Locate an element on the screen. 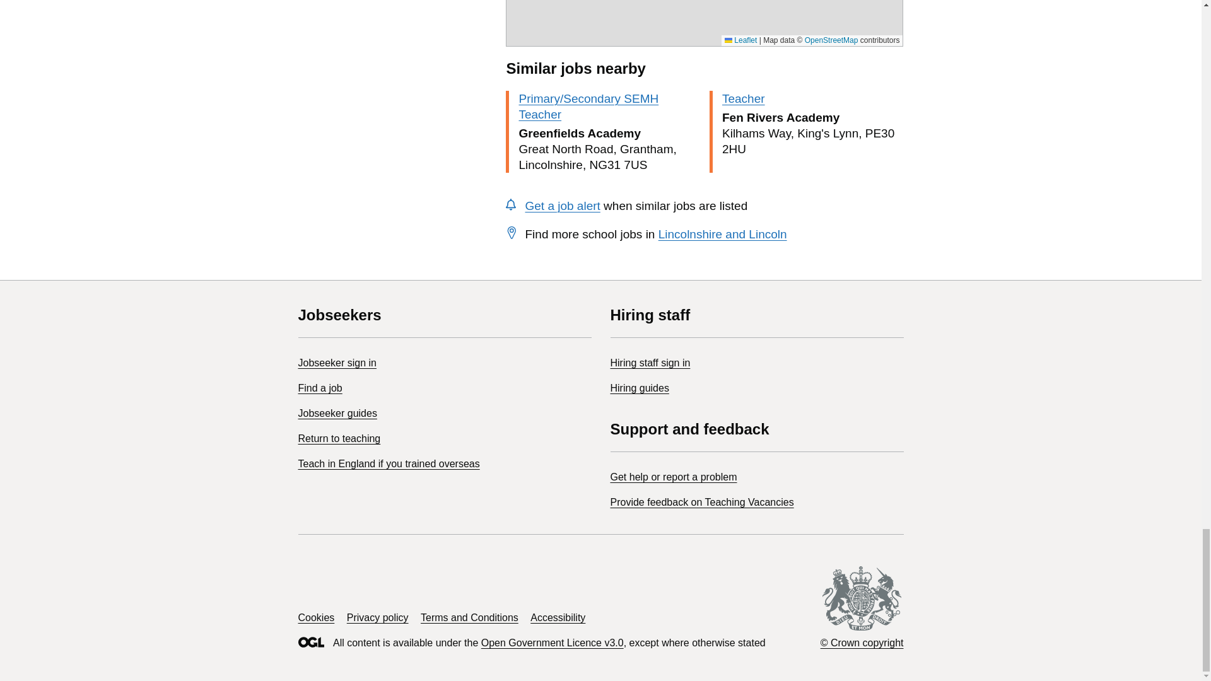 This screenshot has width=1211, height=681. Lincolnshire and Lincoln is located at coordinates (723, 234).